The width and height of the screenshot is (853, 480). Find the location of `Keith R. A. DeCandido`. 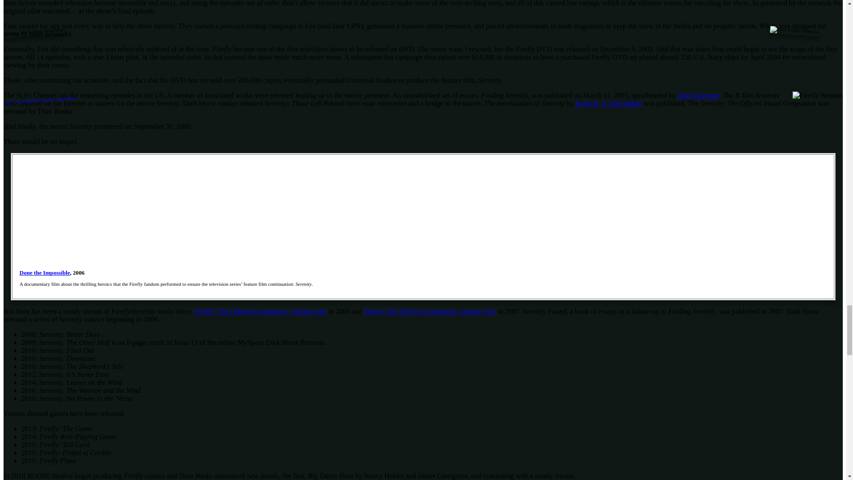

Keith R. A. DeCandido is located at coordinates (609, 103).